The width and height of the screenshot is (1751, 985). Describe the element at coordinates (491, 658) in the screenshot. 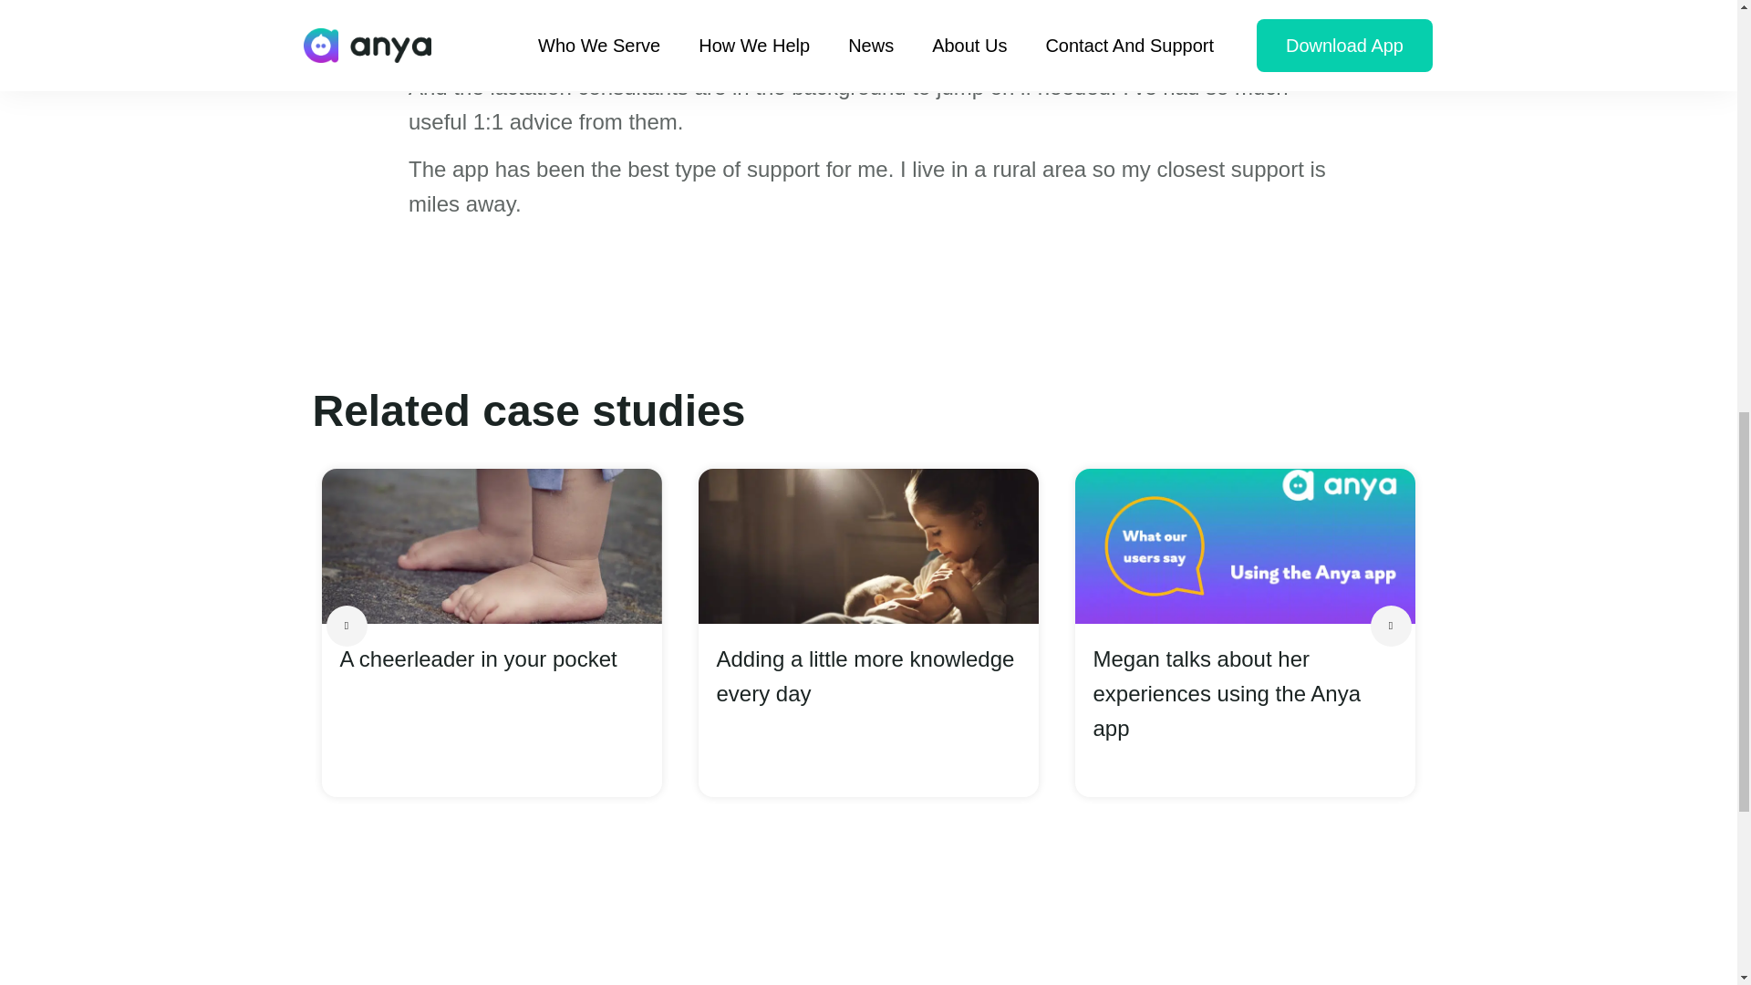

I see `A cheerleader in your pocket` at that location.